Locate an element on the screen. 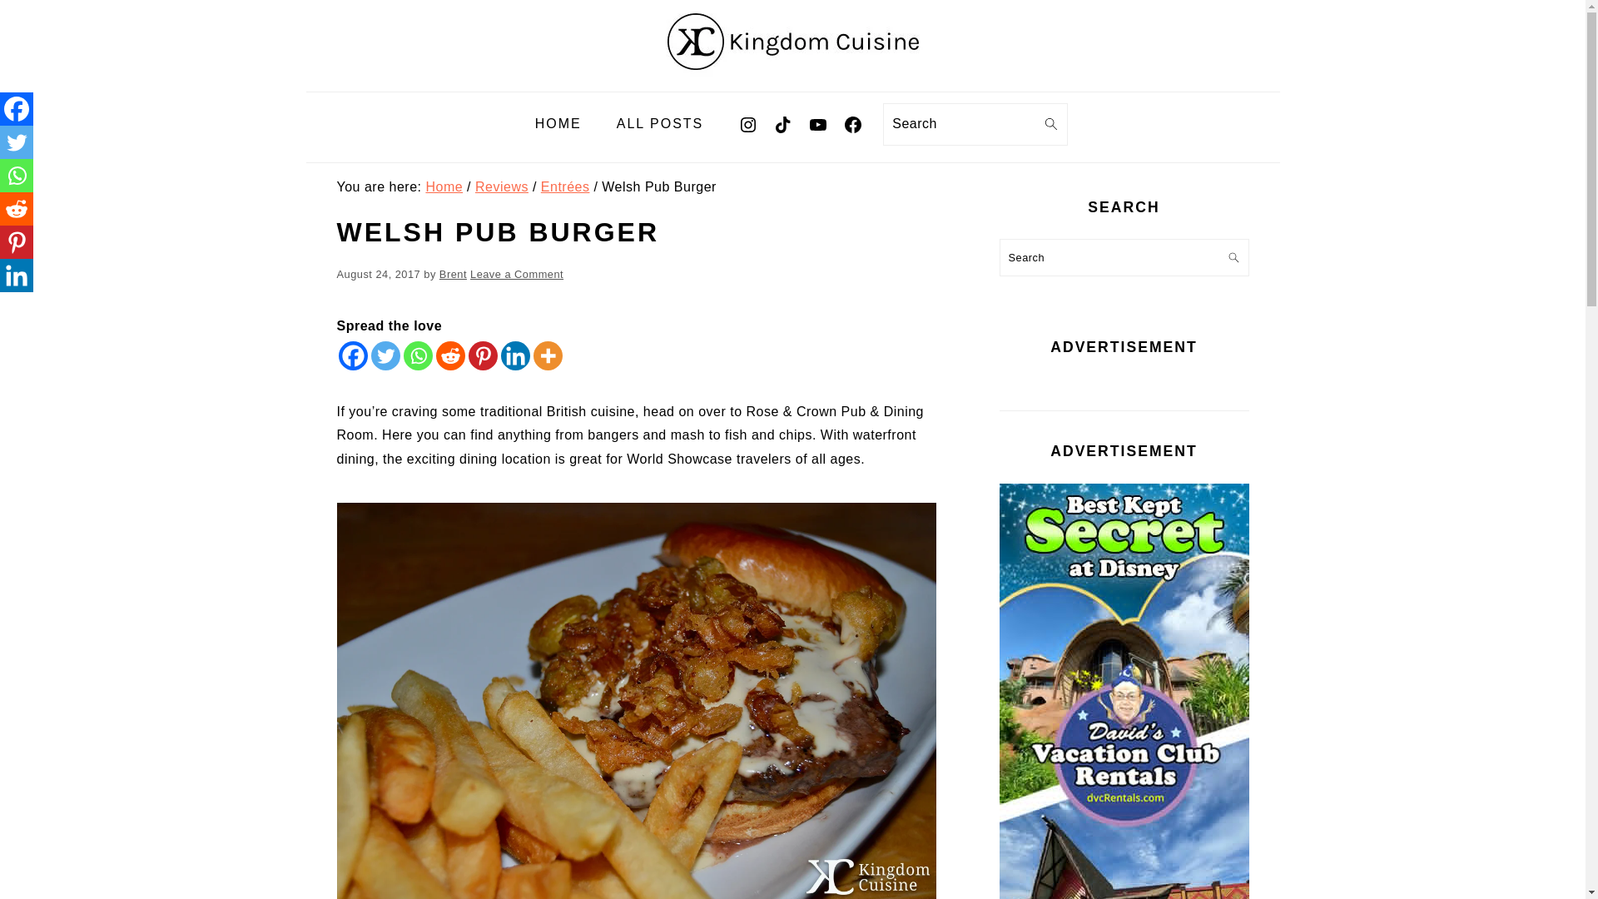  Pinterest is located at coordinates (483, 355).